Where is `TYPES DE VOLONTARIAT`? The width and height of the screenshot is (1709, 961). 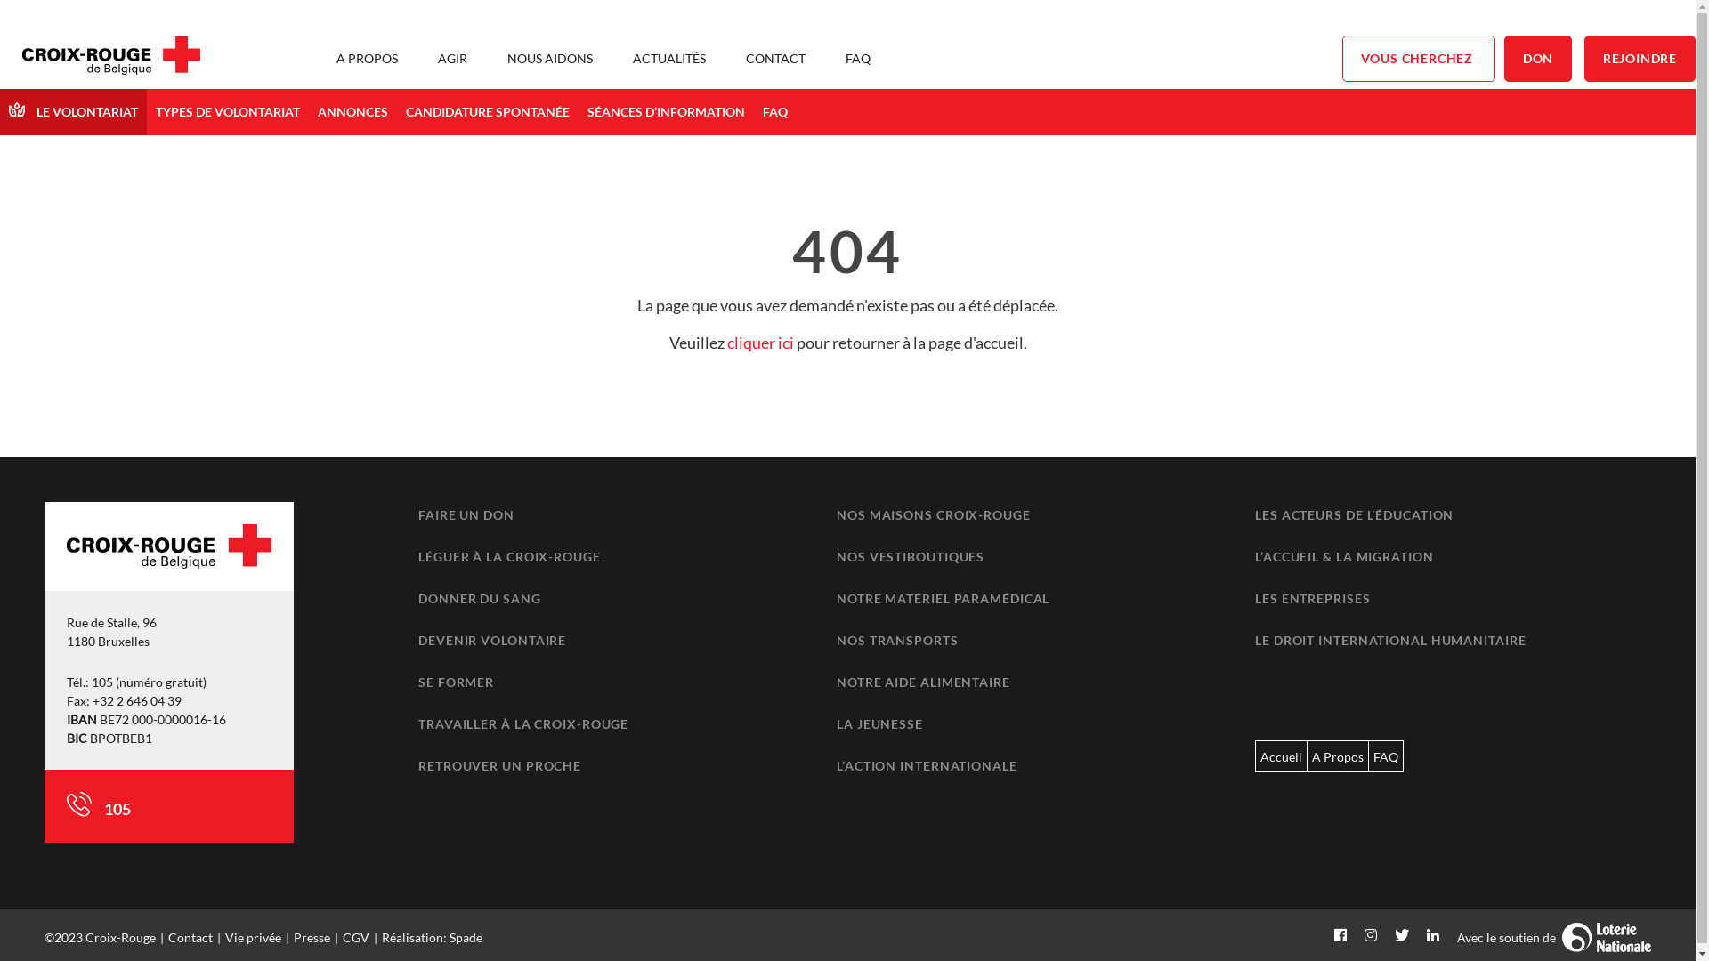
TYPES DE VOLONTARIAT is located at coordinates (228, 112).